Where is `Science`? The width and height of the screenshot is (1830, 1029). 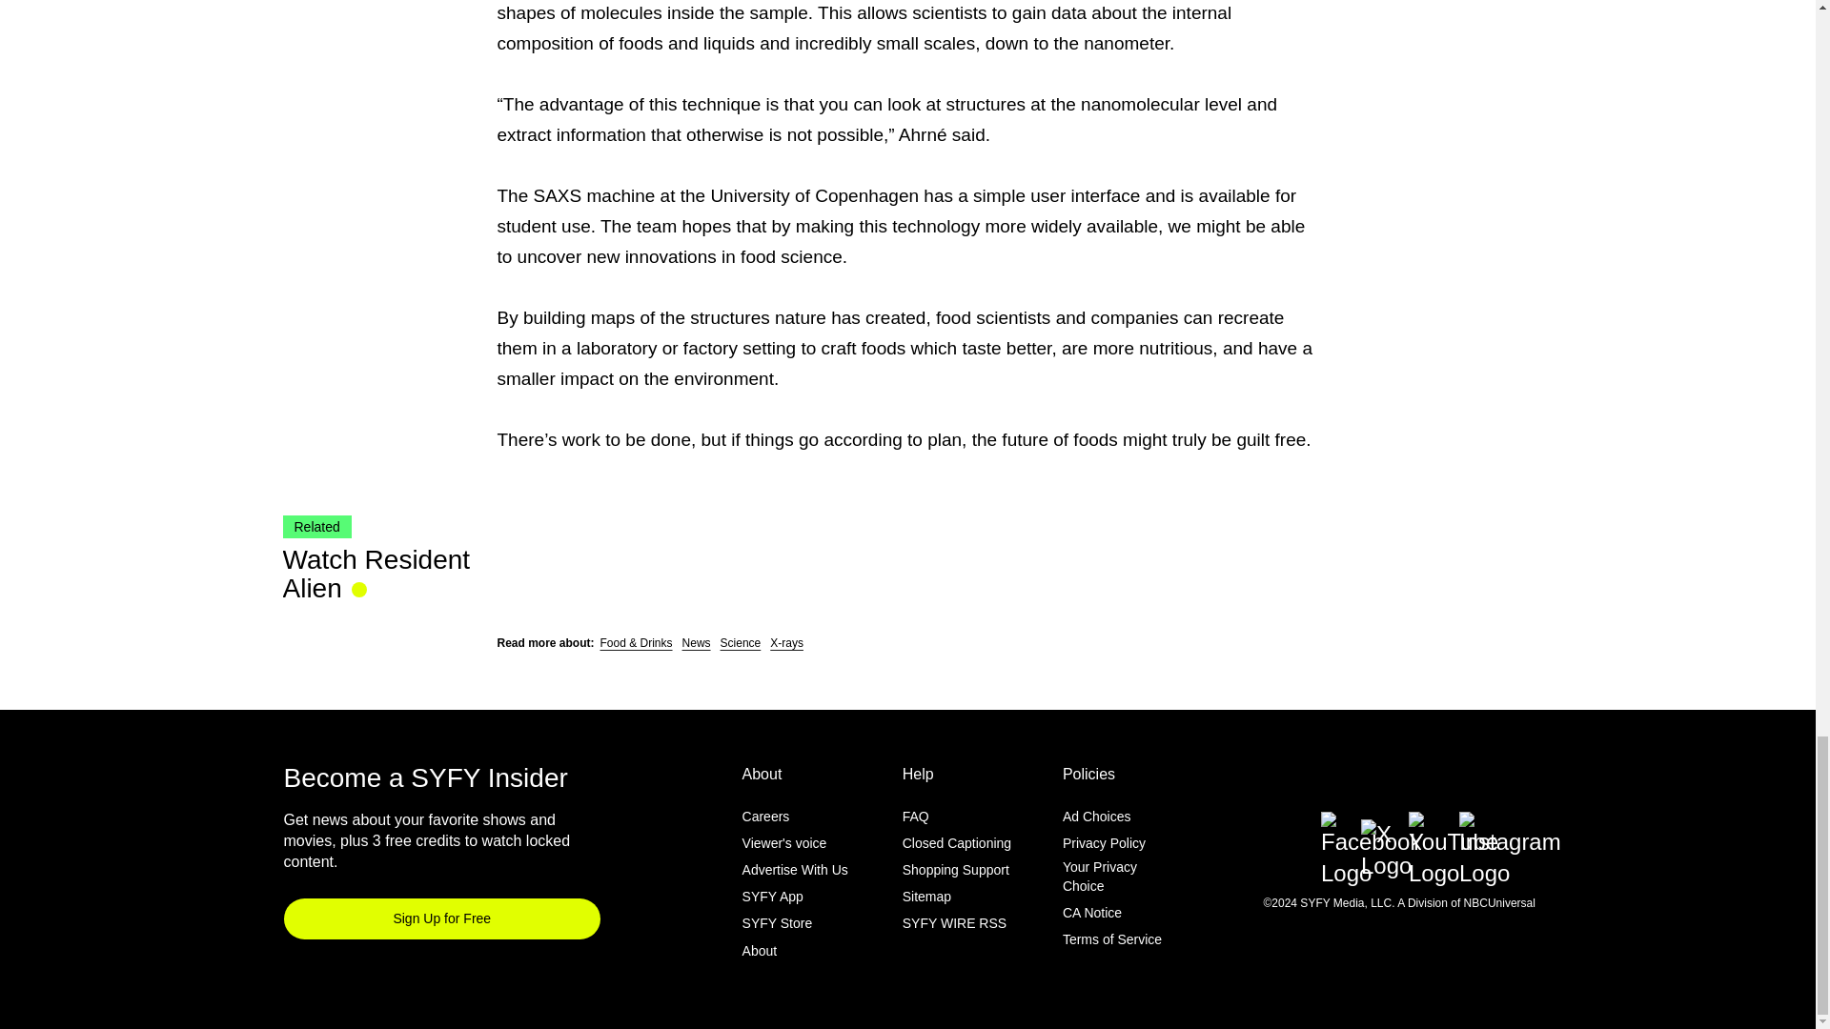 Science is located at coordinates (741, 642).